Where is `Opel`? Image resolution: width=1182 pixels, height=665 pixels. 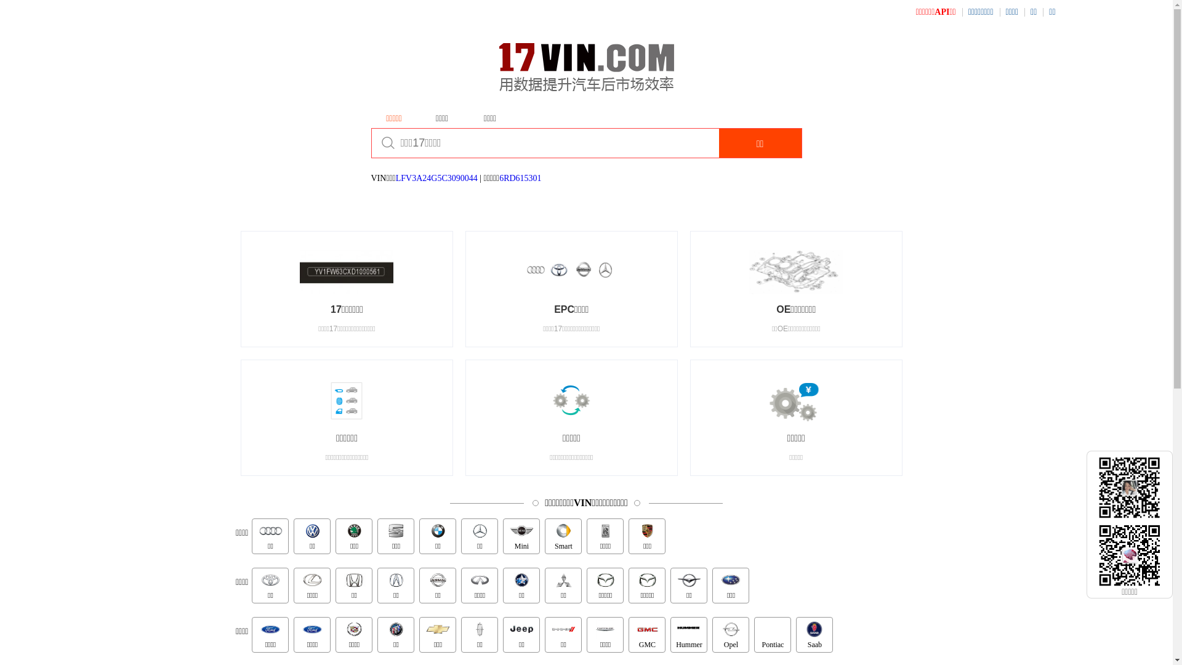
Opel is located at coordinates (731, 635).